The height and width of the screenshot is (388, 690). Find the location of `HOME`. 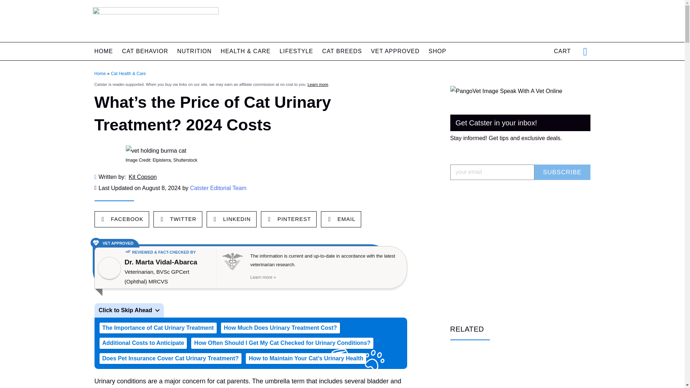

HOME is located at coordinates (103, 51).